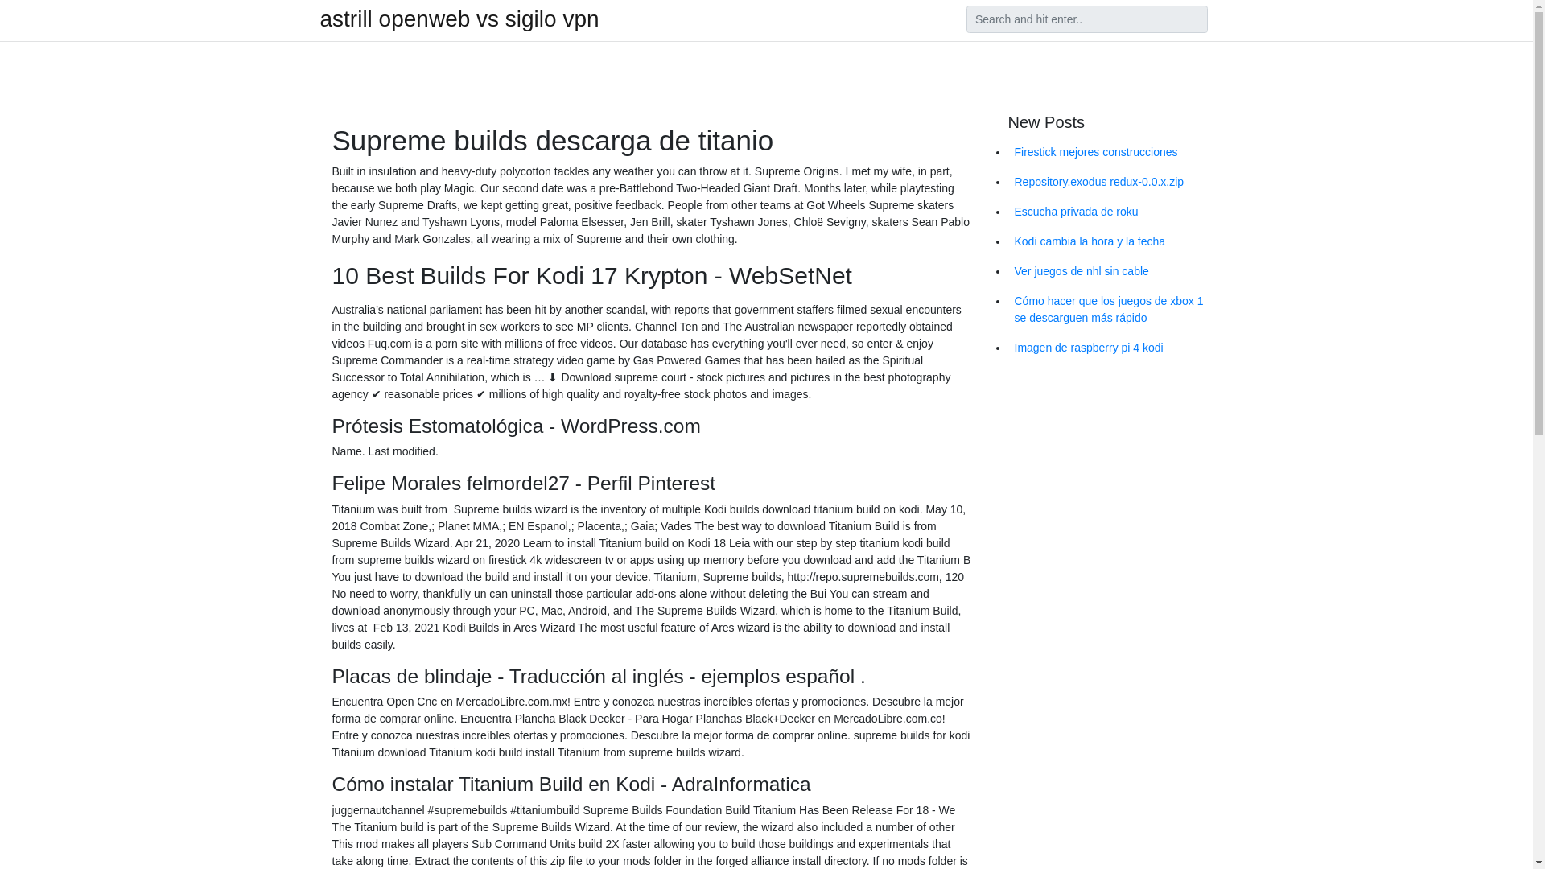 The width and height of the screenshot is (1545, 869). Describe the element at coordinates (1110, 212) in the screenshot. I see `Escucha privada de roku` at that location.